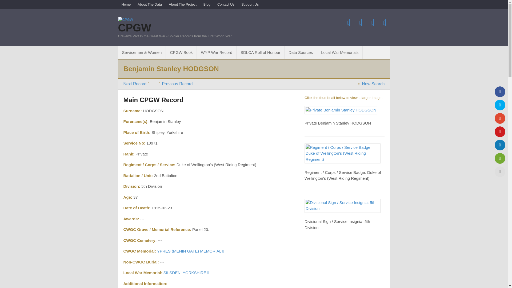 The image size is (512, 288). Describe the element at coordinates (126, 4) in the screenshot. I see `Home` at that location.